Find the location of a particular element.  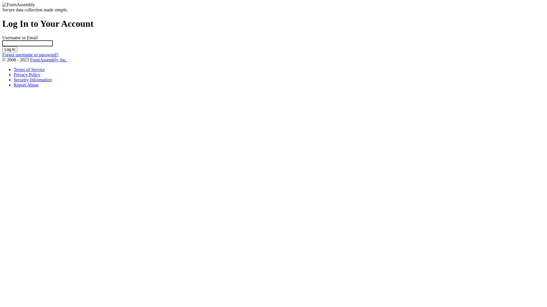

Forgot username or password? is located at coordinates (30, 55).